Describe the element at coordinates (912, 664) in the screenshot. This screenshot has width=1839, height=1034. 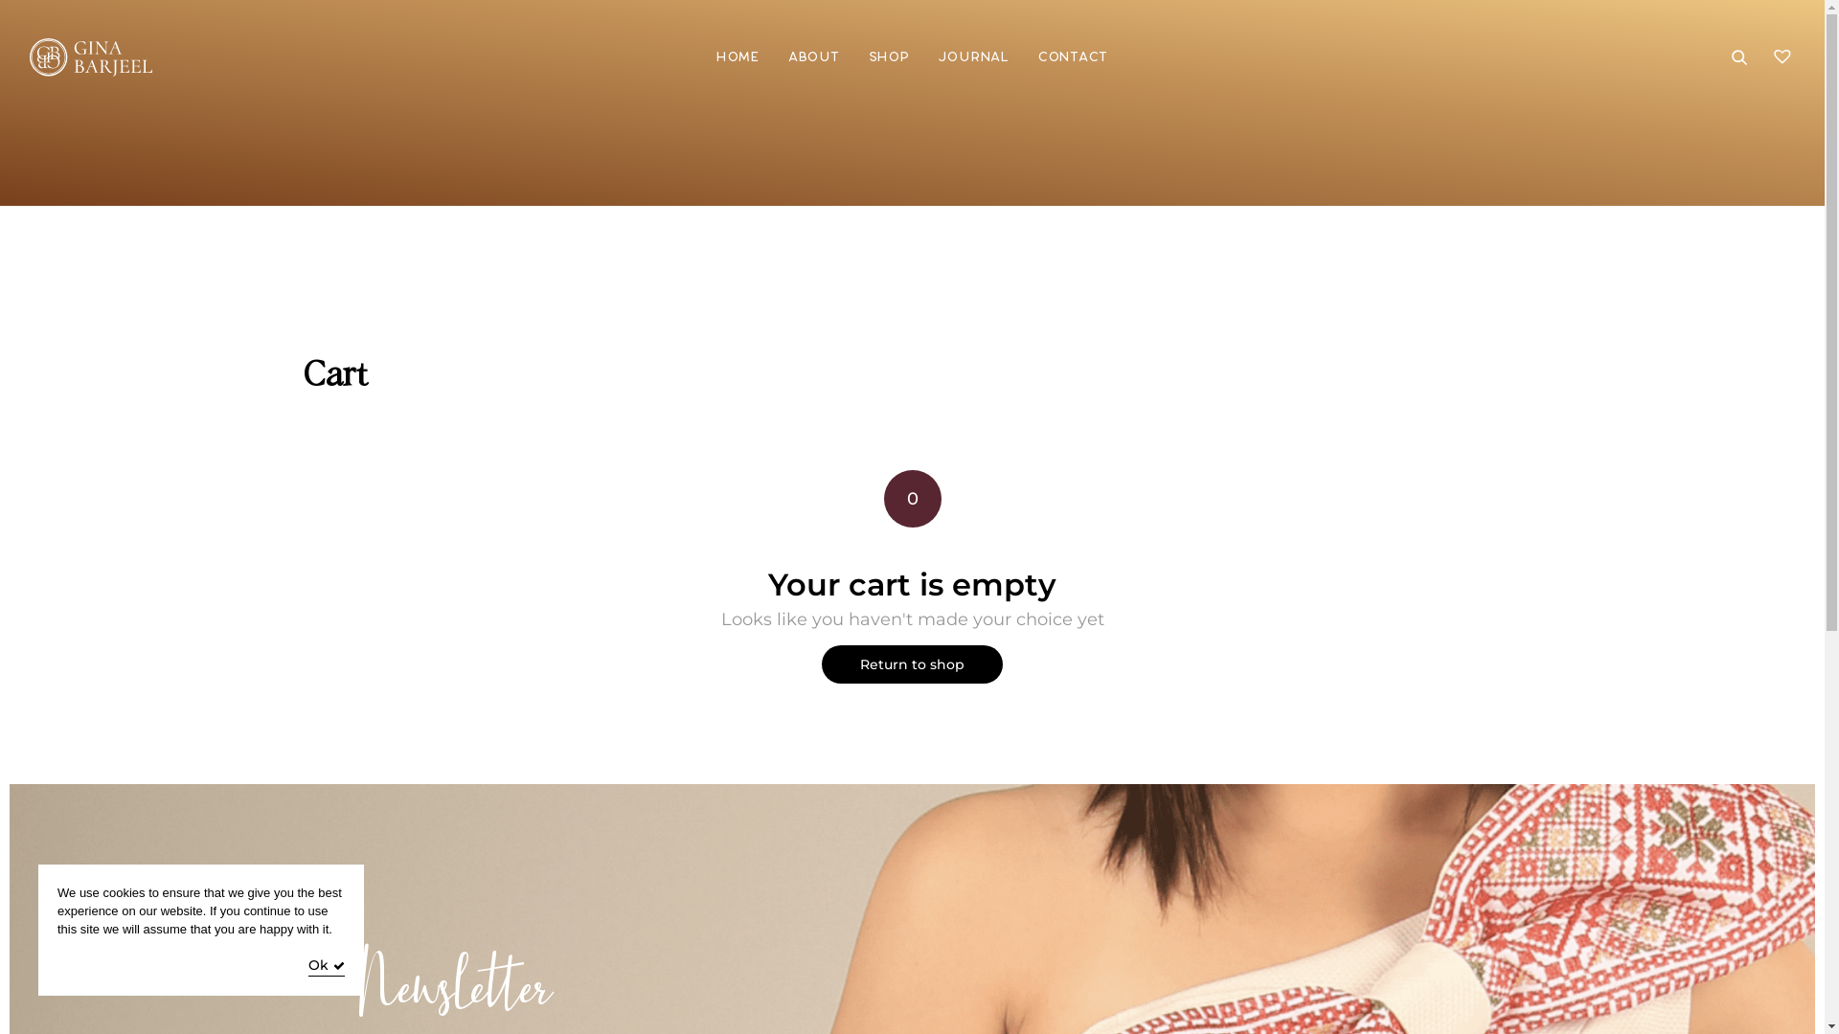
I see `Return to shop` at that location.